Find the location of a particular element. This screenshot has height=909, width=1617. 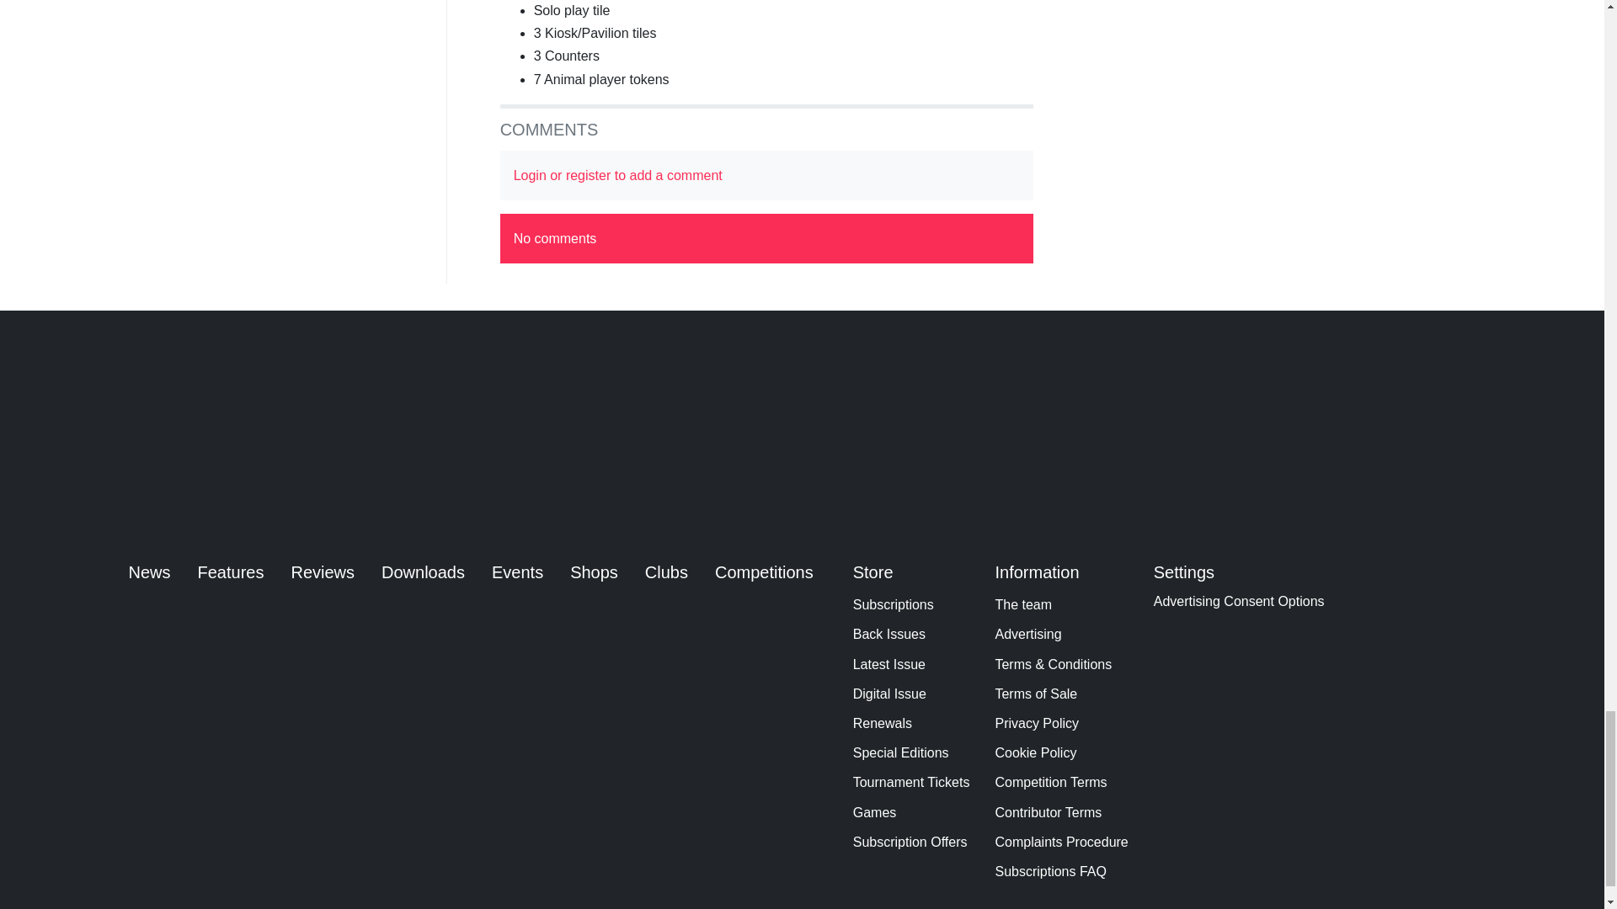

View your Advertising Consent options for this website is located at coordinates (1239, 601).